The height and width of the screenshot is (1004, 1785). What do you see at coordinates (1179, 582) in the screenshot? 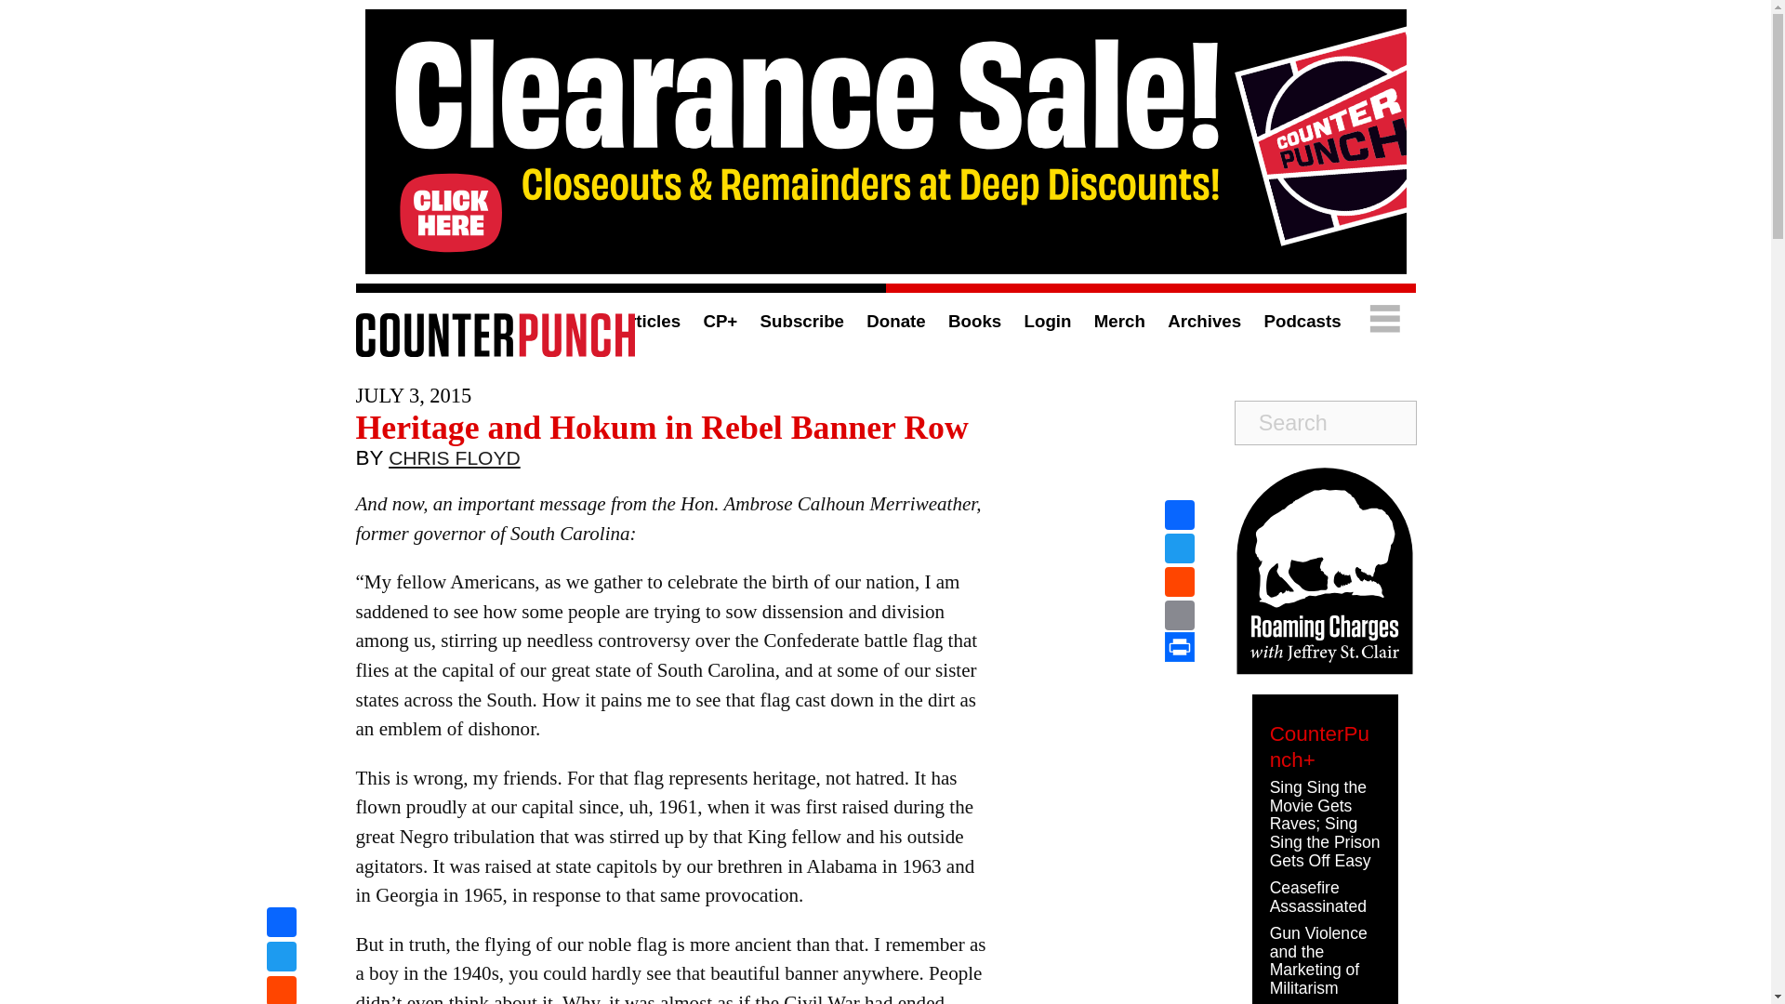
I see `Reddit` at bounding box center [1179, 582].